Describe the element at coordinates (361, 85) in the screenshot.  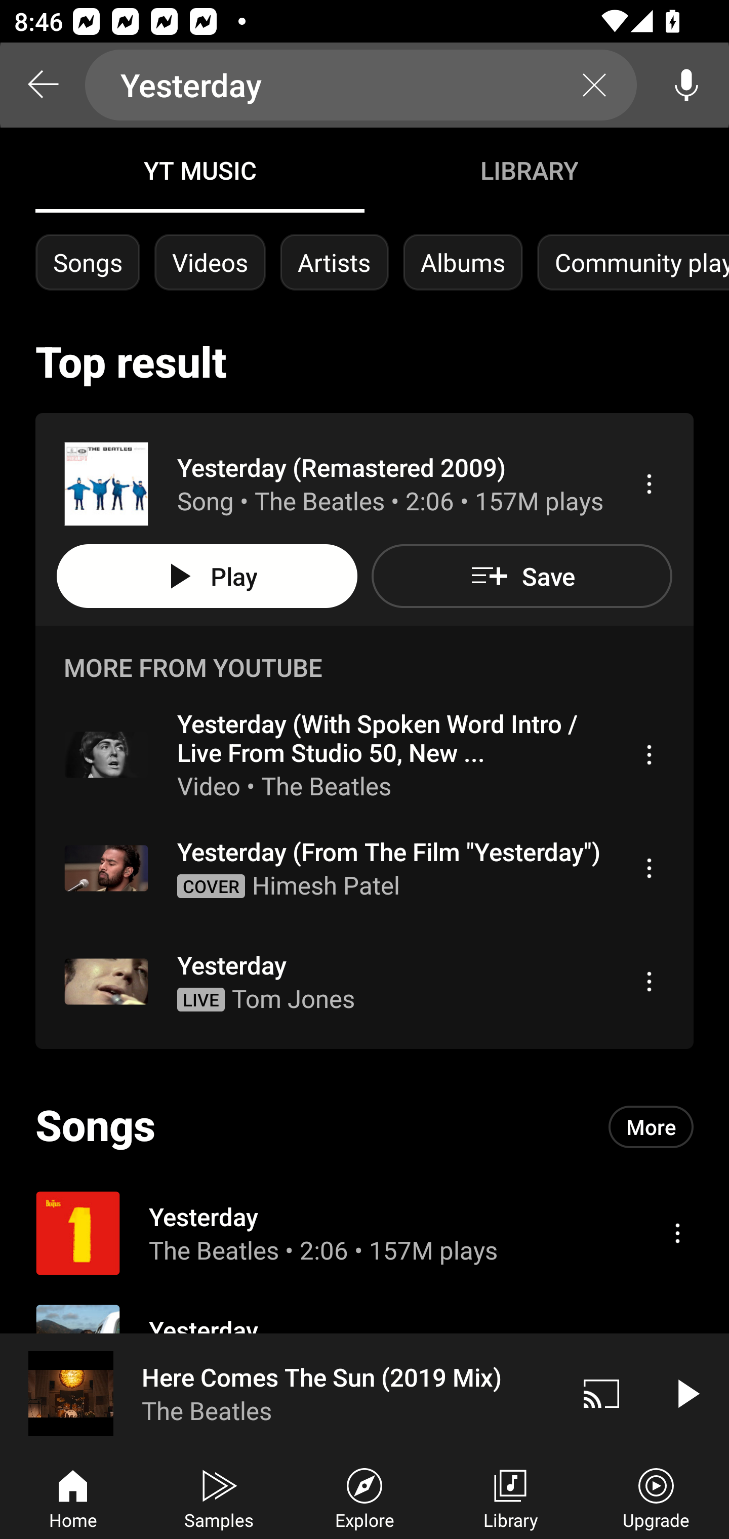
I see `Yesterday` at that location.